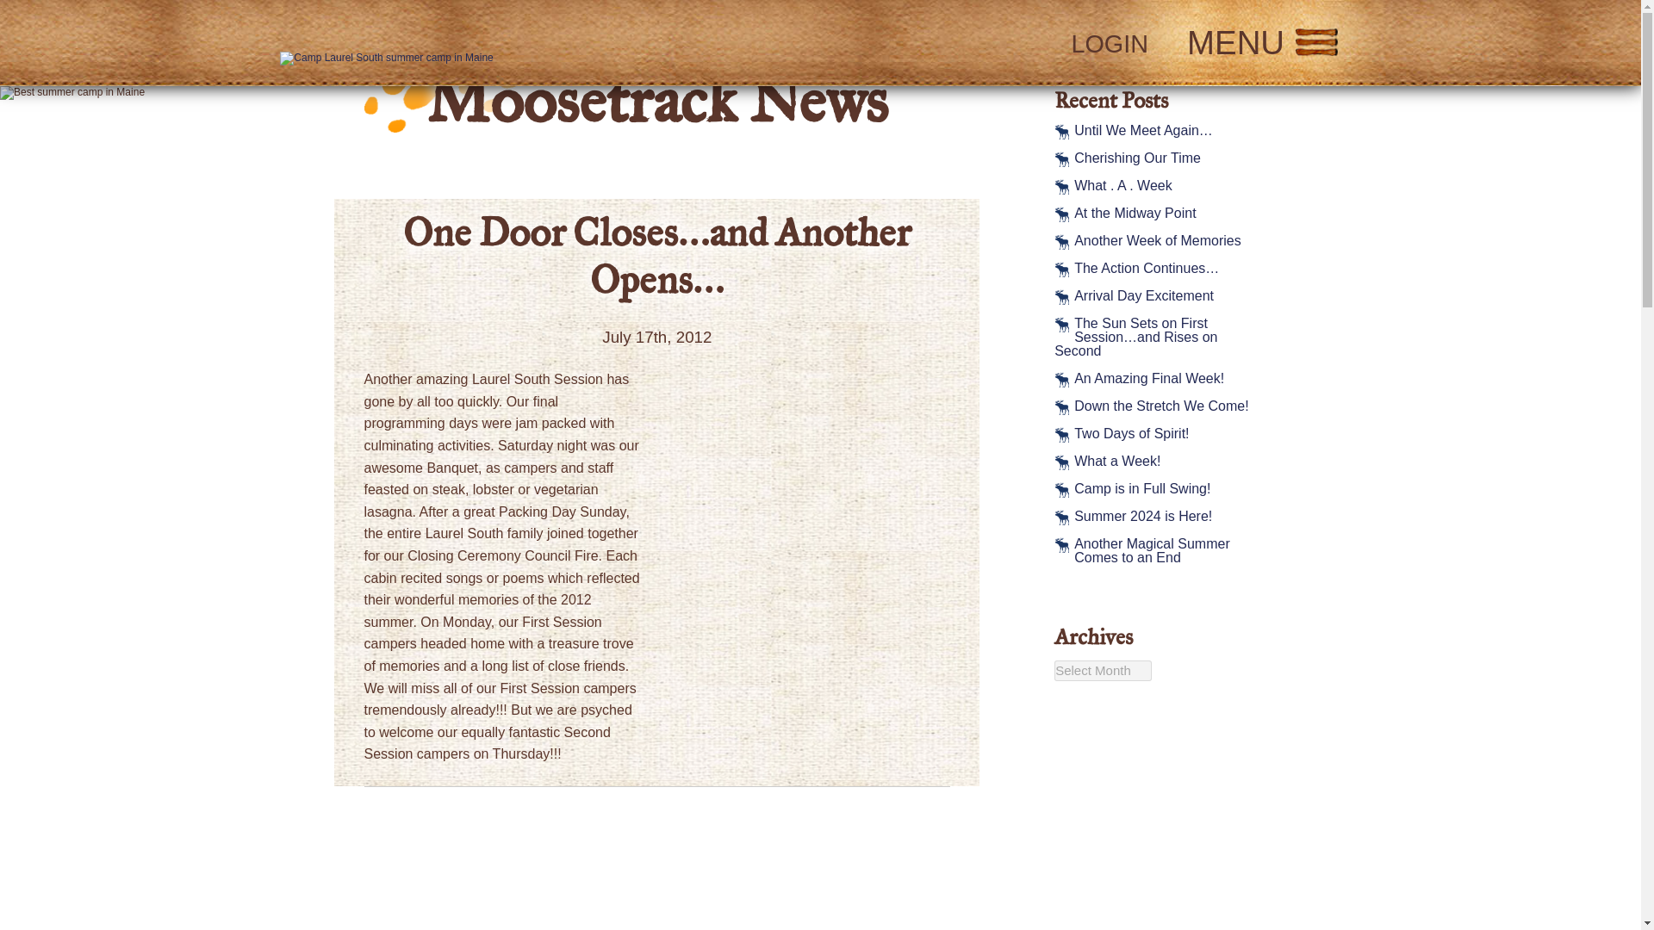 The image size is (1654, 930). I want to click on MENU, so click(1263, 43).